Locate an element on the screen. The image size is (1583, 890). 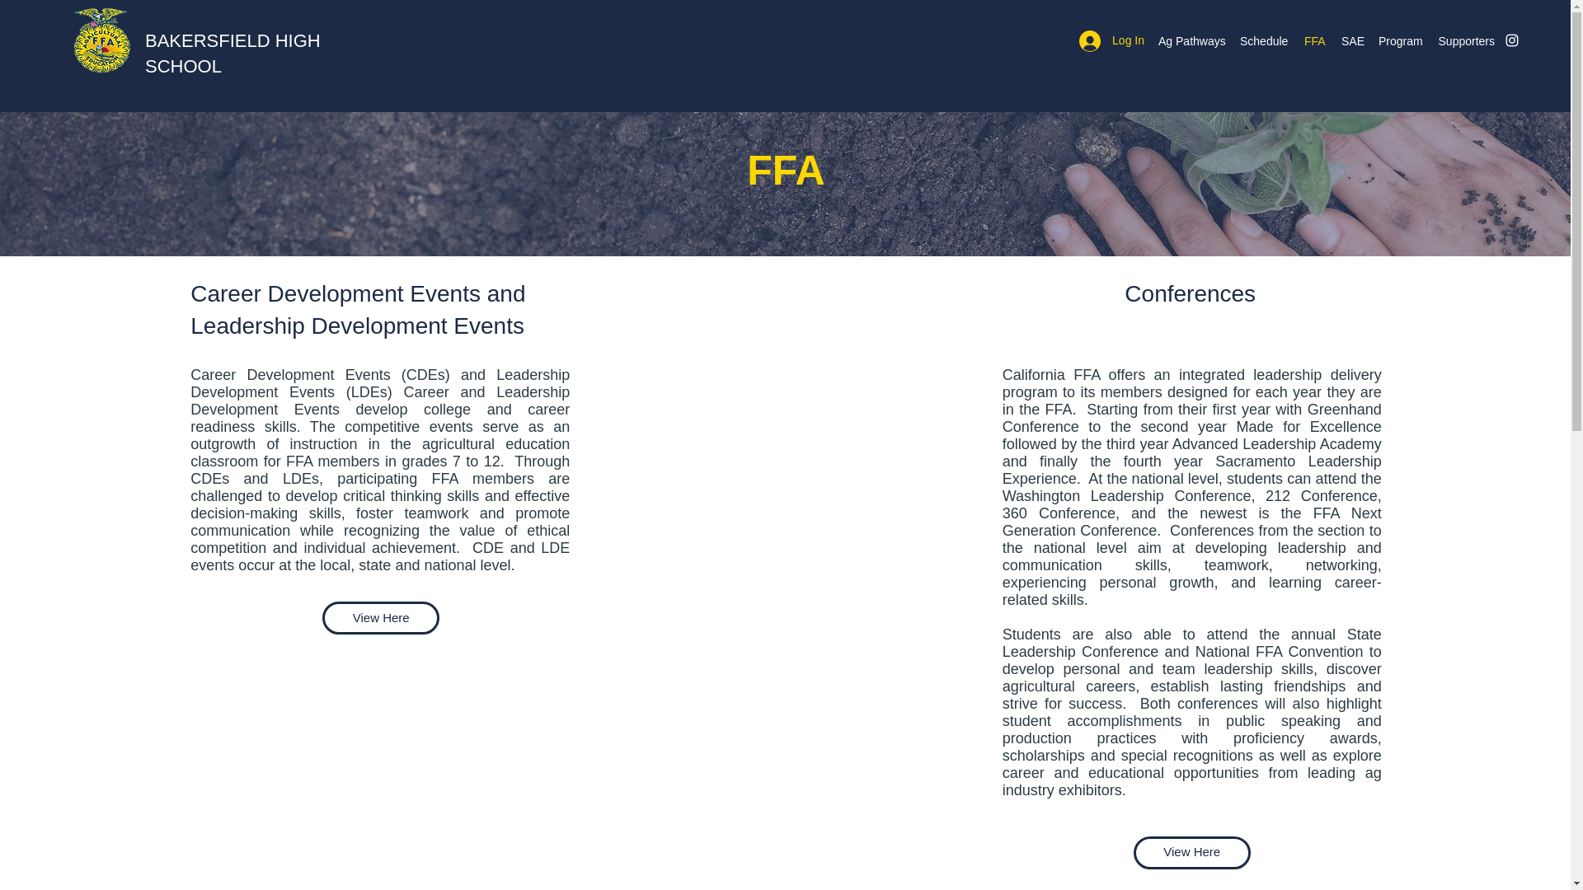
View Here is located at coordinates (1191, 852).